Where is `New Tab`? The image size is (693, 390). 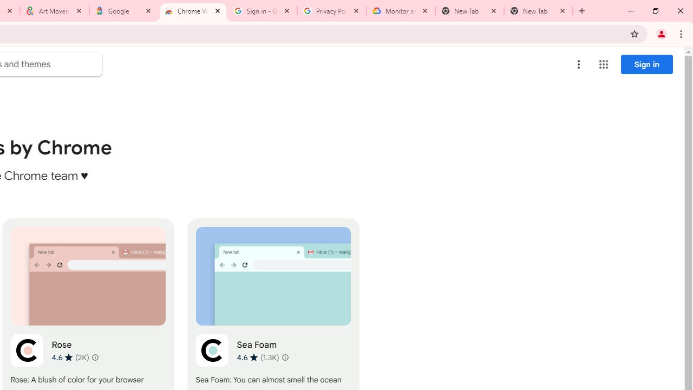
New Tab is located at coordinates (469, 11).